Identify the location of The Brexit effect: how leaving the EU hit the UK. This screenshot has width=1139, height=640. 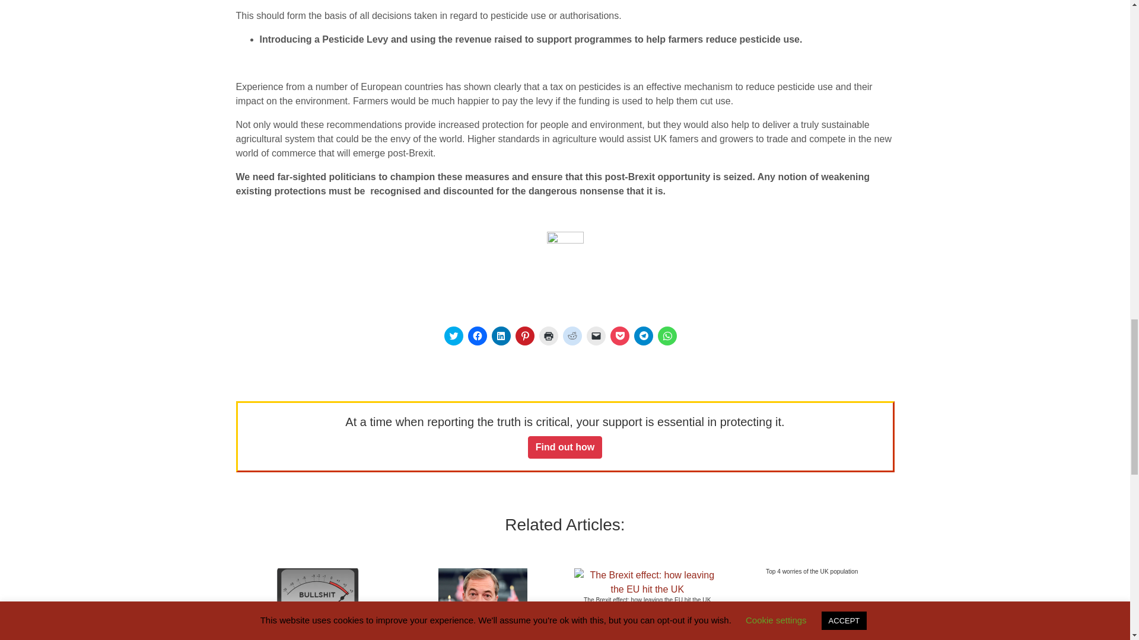
(647, 590).